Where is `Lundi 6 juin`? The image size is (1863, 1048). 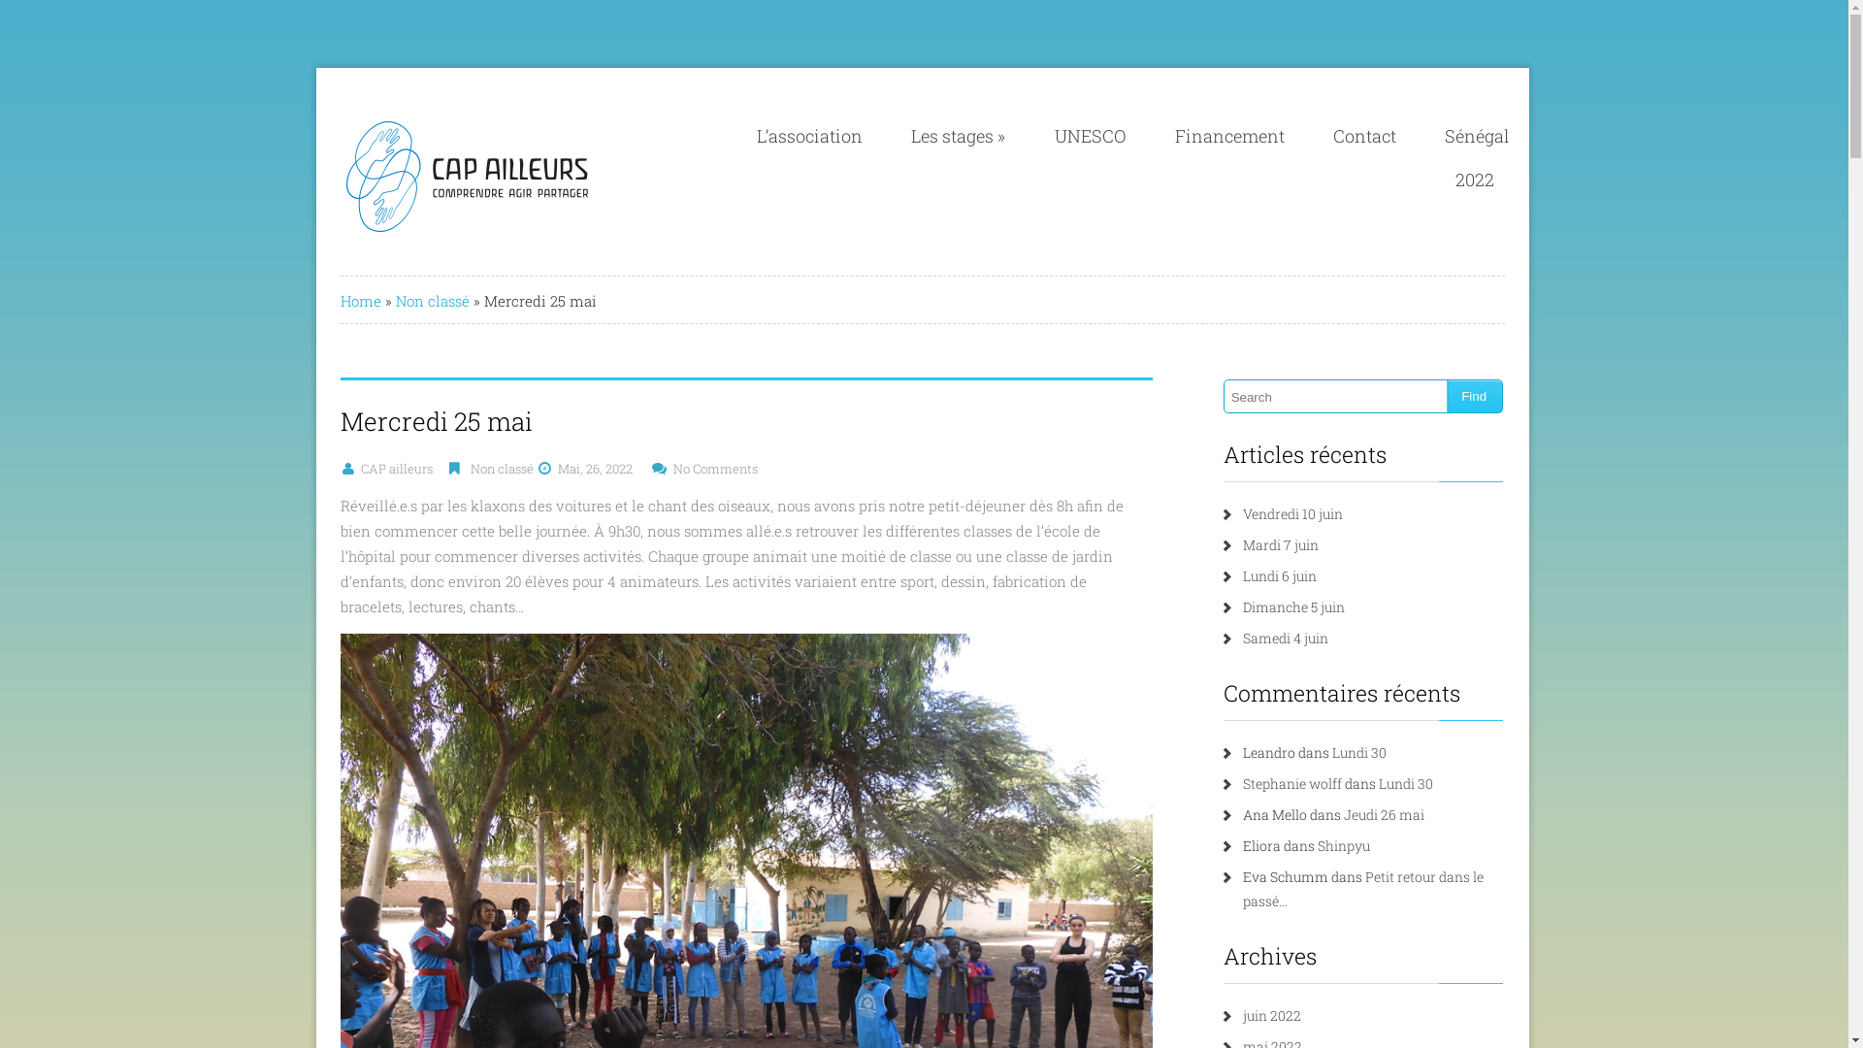
Lundi 6 juin is located at coordinates (1280, 576).